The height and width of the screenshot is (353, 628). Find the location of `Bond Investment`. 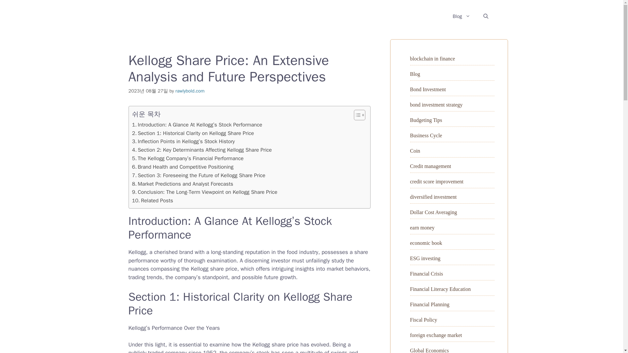

Bond Investment is located at coordinates (428, 89).